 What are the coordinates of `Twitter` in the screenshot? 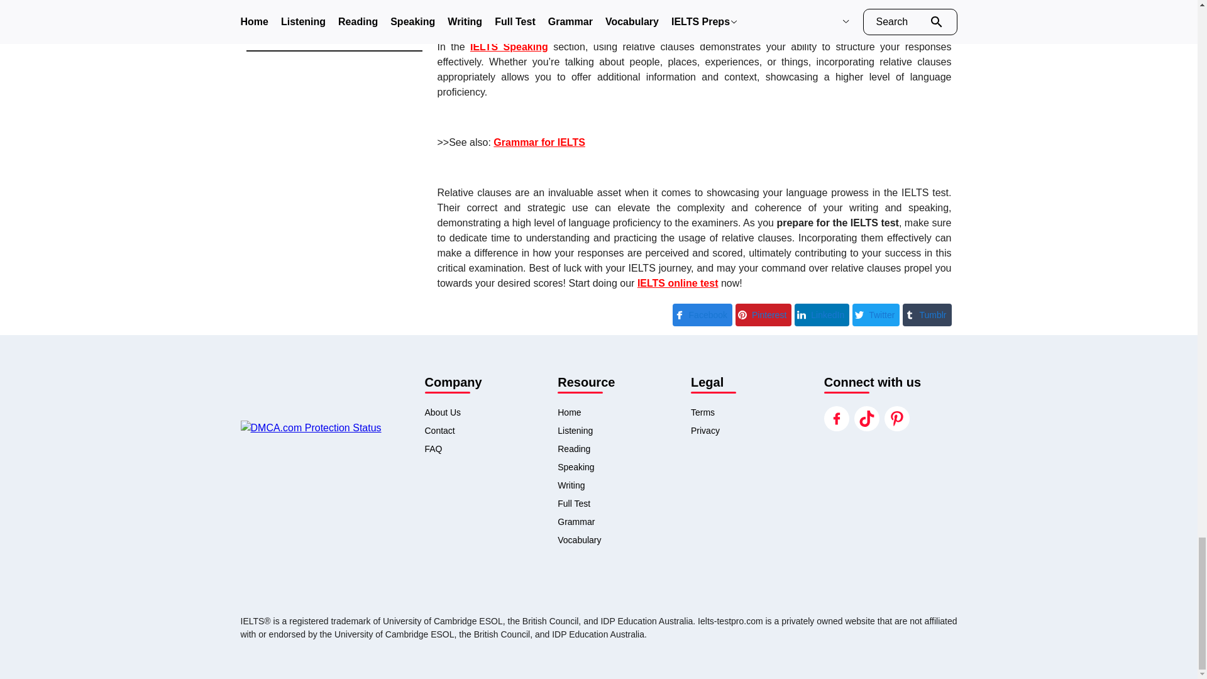 It's located at (875, 313).